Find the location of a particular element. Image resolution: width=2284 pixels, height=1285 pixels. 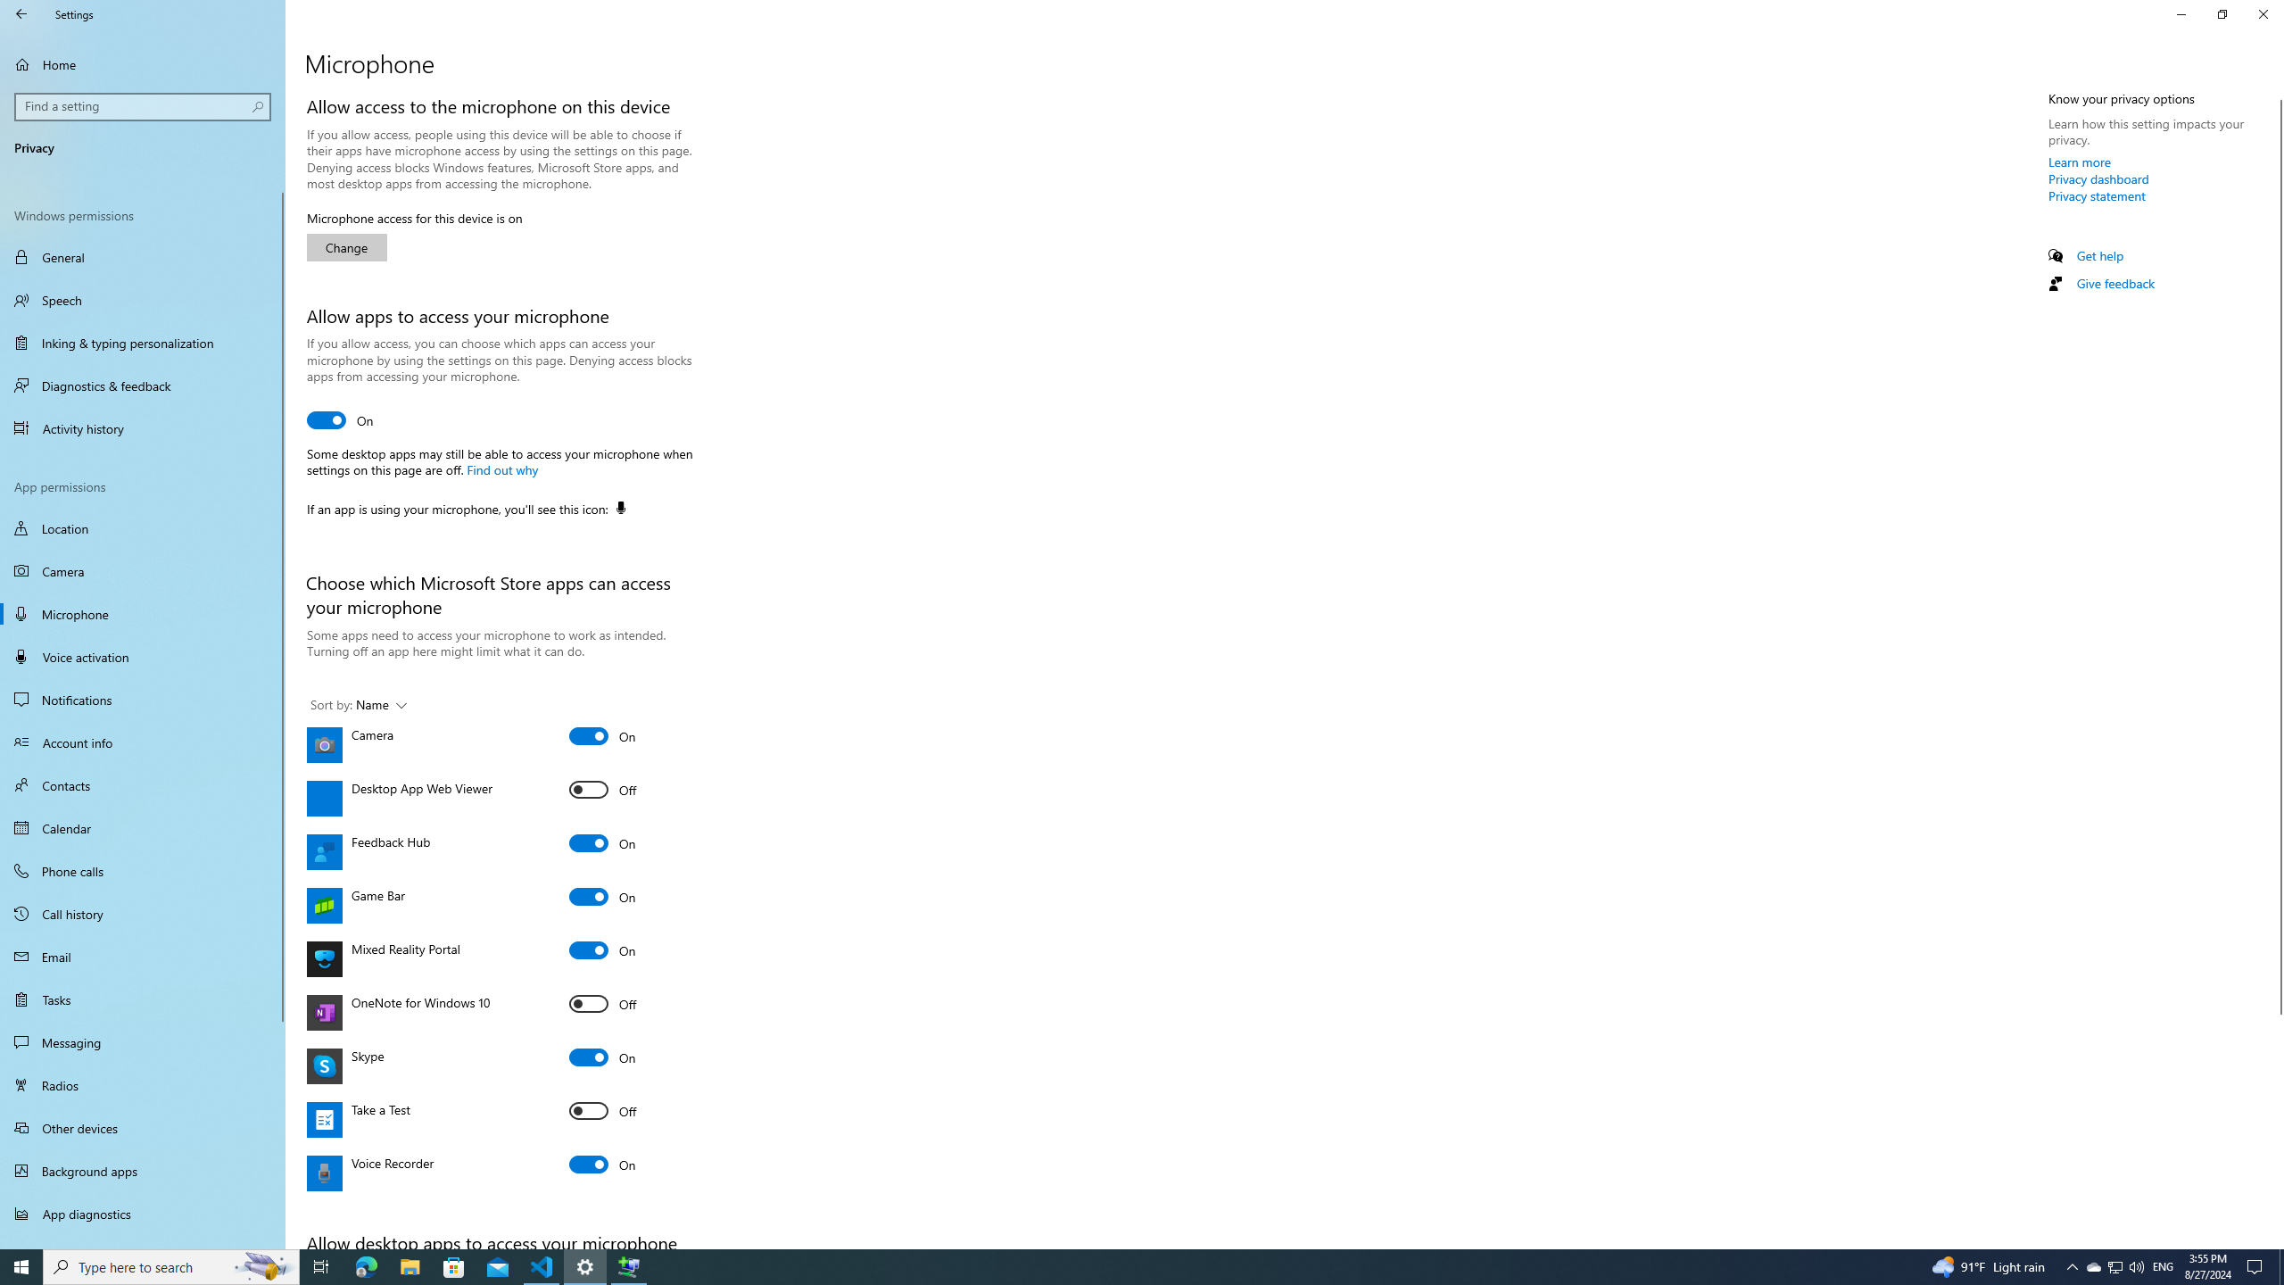

Microphone is located at coordinates (143, 613).